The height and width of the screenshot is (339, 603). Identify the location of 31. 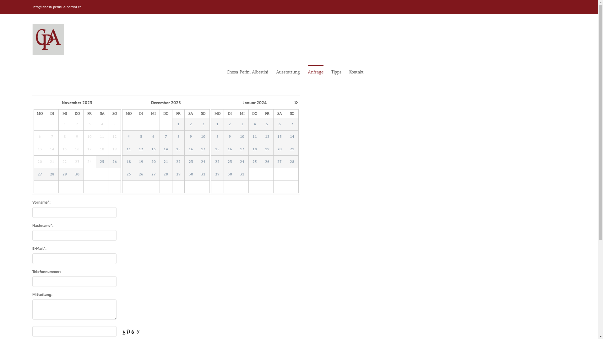
(204, 175).